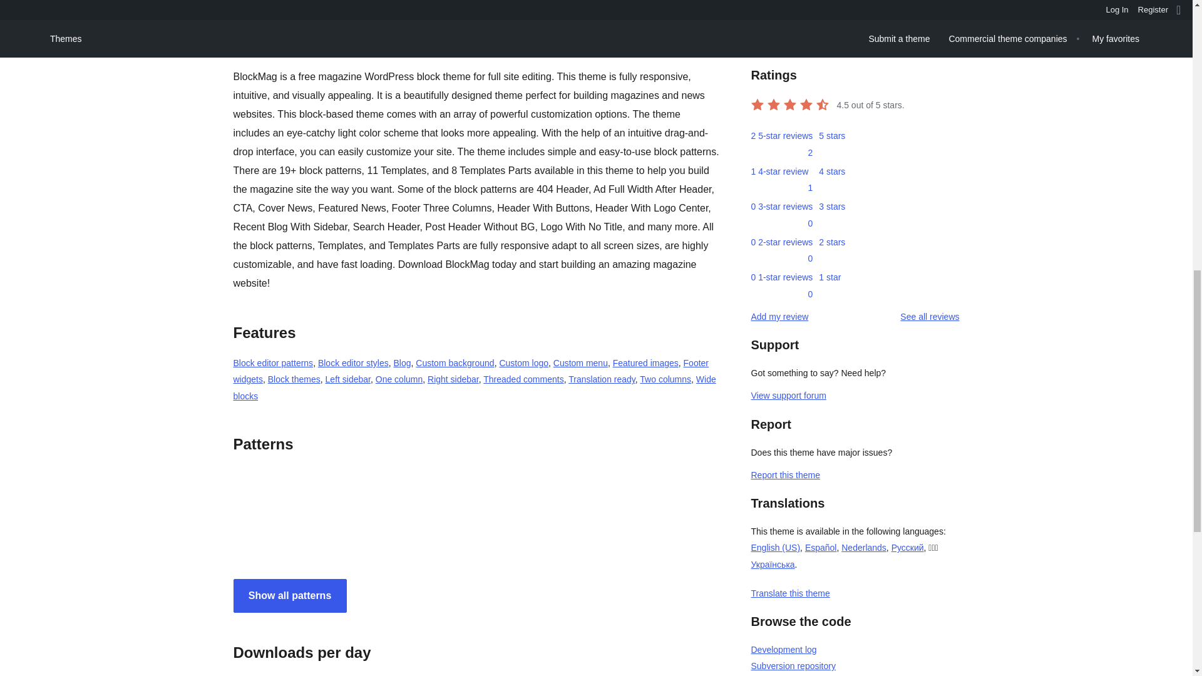 This screenshot has height=676, width=1202. Describe the element at coordinates (471, 371) in the screenshot. I see `Footer widgets` at that location.